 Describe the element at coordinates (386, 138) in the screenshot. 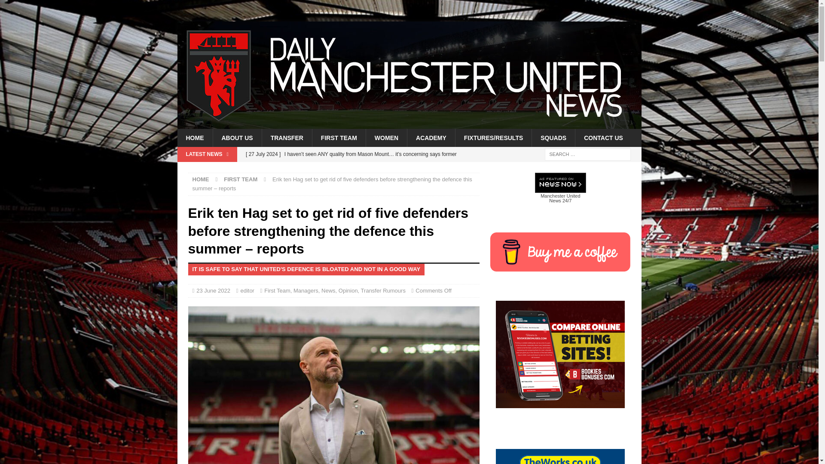

I see `WOMEN` at that location.